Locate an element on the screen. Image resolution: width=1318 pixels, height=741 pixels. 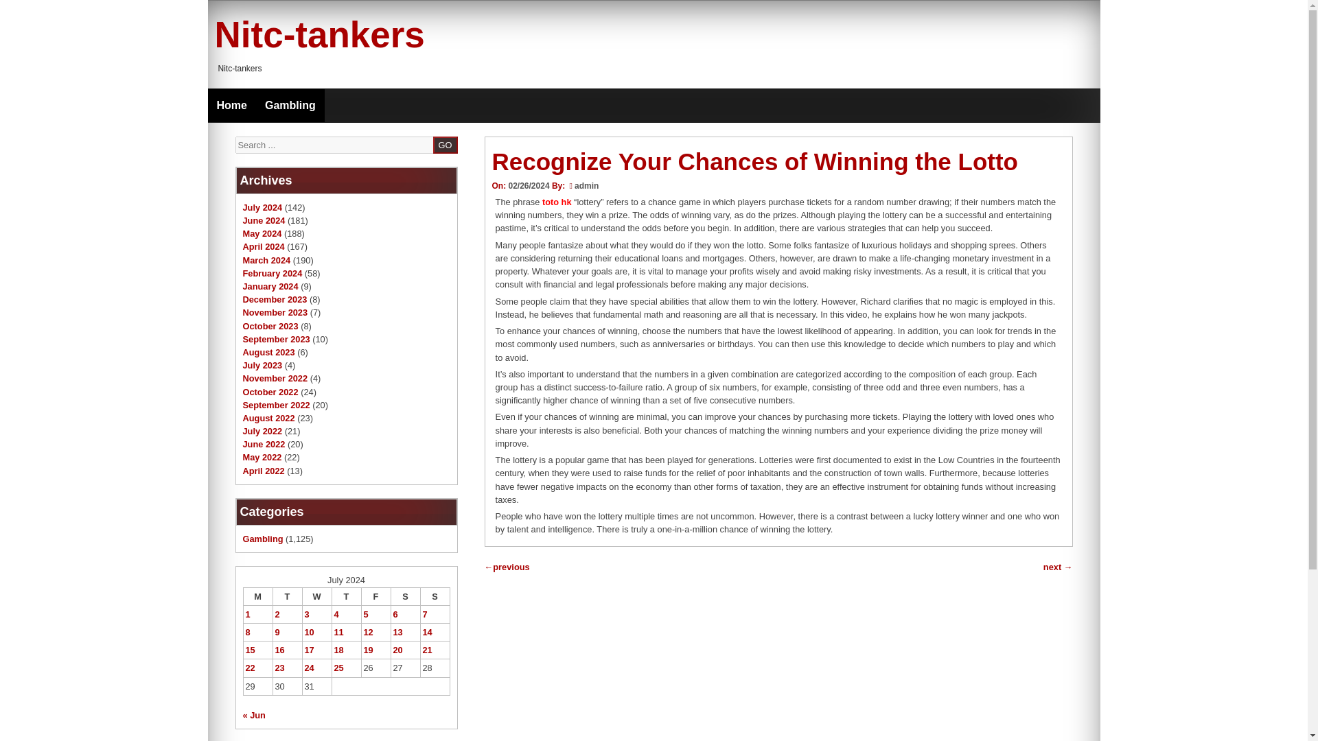
August 2023 is located at coordinates (269, 352).